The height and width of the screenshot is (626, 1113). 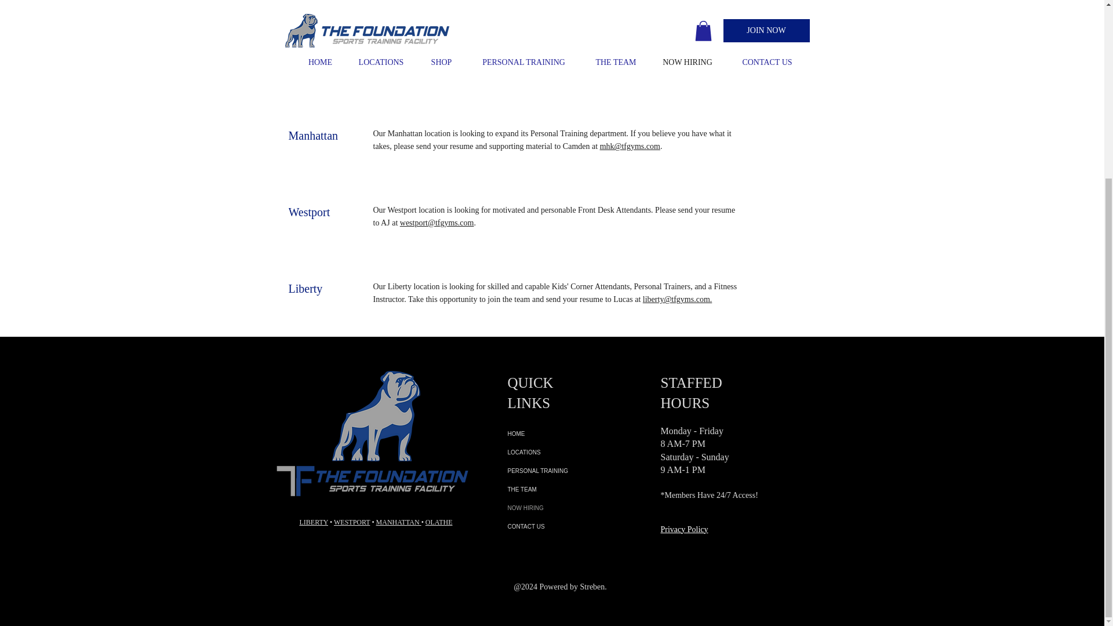 What do you see at coordinates (351, 522) in the screenshot?
I see `WESTPORT` at bounding box center [351, 522].